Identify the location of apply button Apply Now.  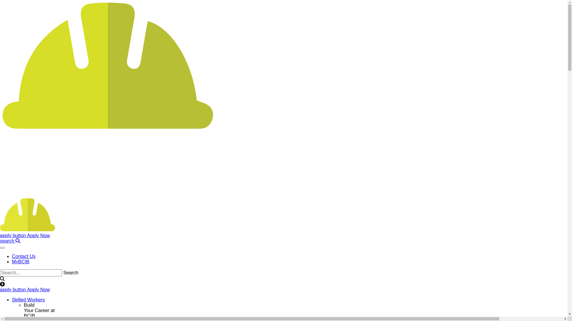
(25, 235).